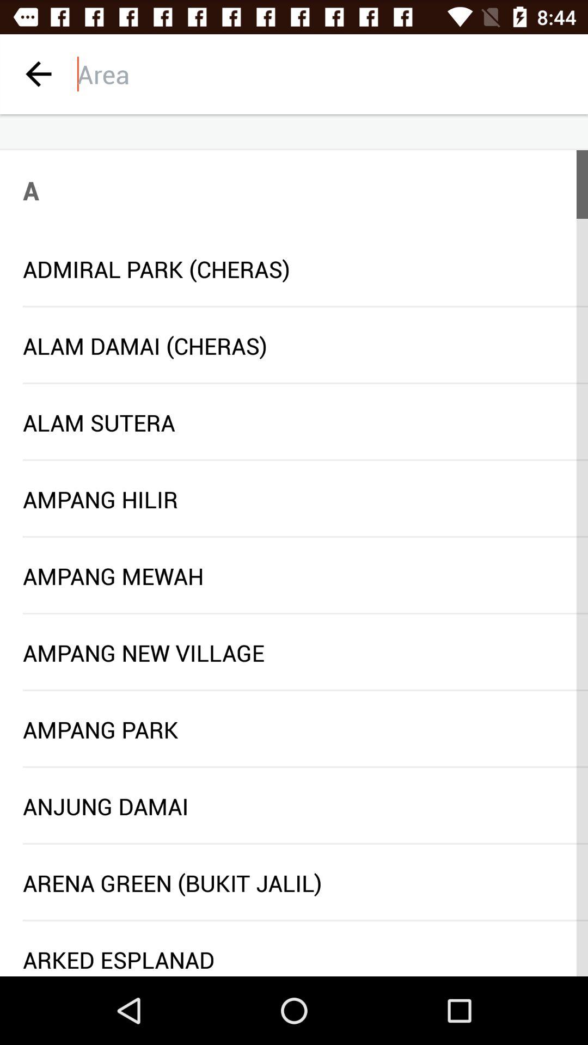 This screenshot has width=588, height=1045. I want to click on choose the icon below ampang new village icon, so click(305, 690).